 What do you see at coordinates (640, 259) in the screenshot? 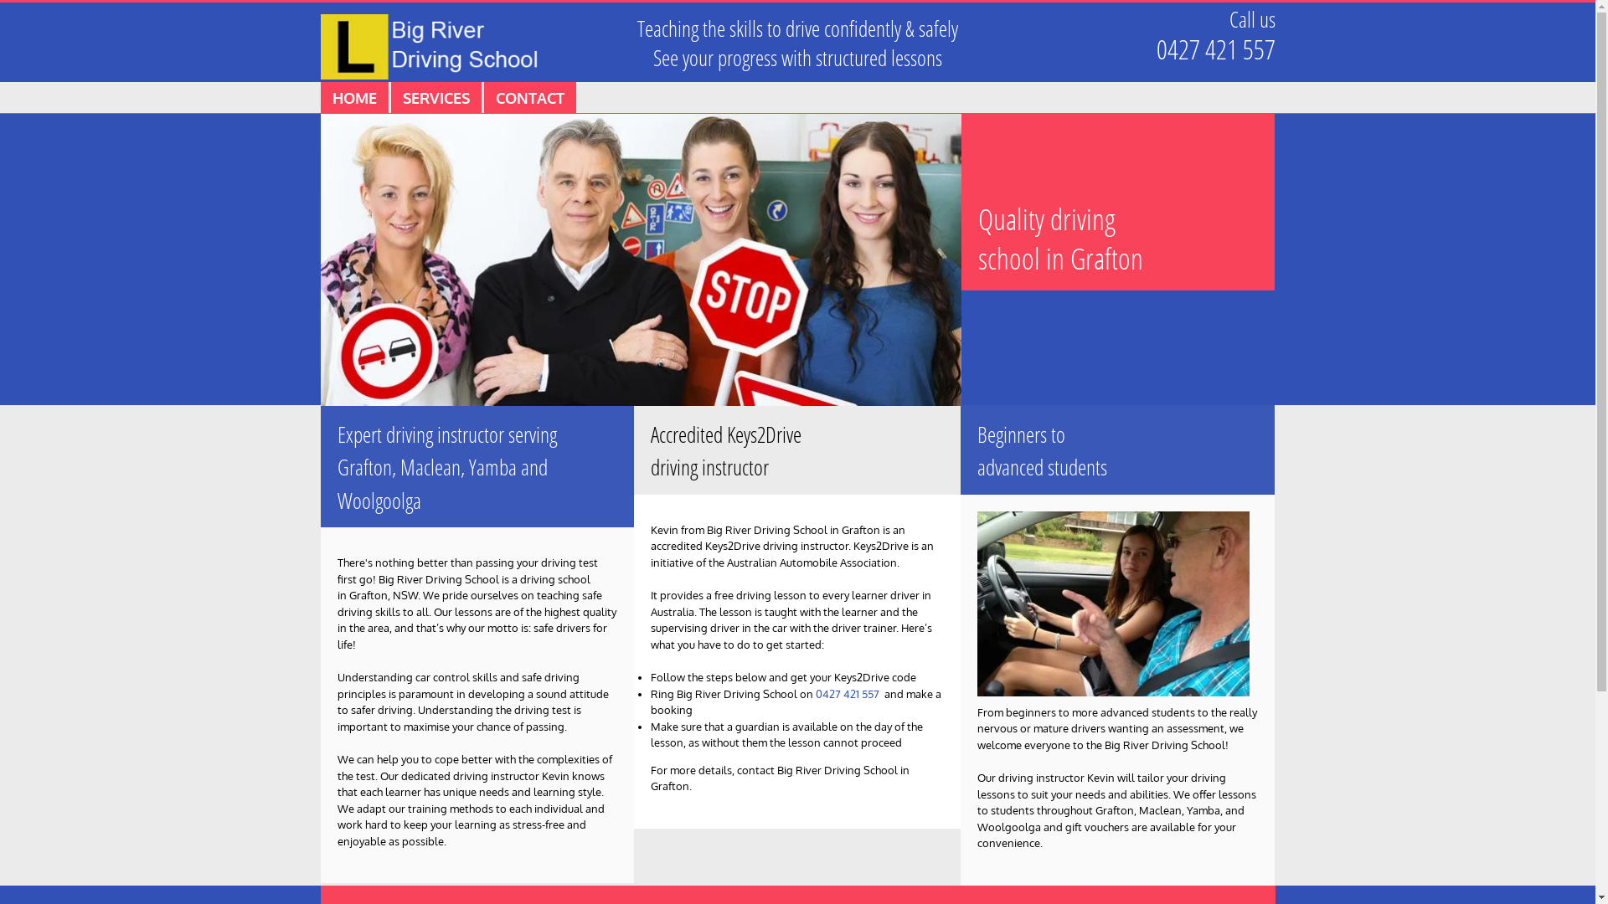
I see `big river driving school women smiling` at bounding box center [640, 259].